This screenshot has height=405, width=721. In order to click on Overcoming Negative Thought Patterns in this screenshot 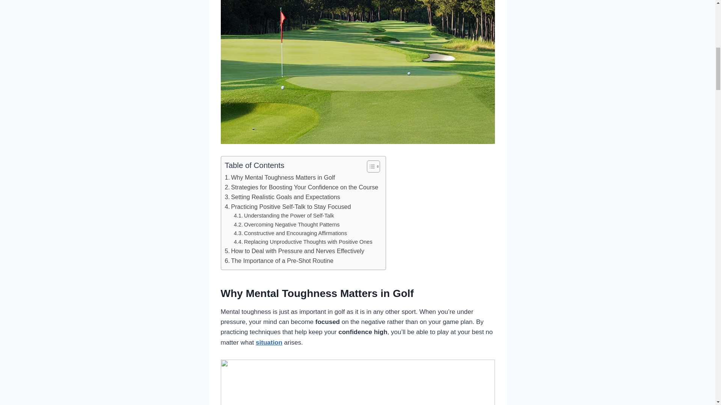, I will do `click(287, 225)`.